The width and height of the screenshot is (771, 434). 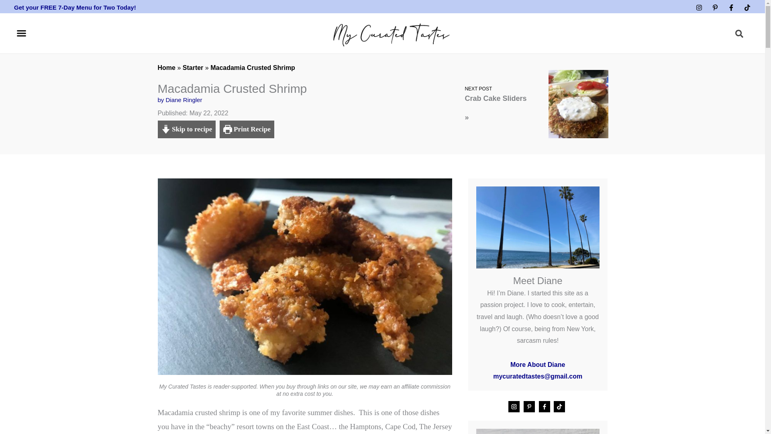 What do you see at coordinates (731, 7) in the screenshot?
I see `Facebook-f` at bounding box center [731, 7].